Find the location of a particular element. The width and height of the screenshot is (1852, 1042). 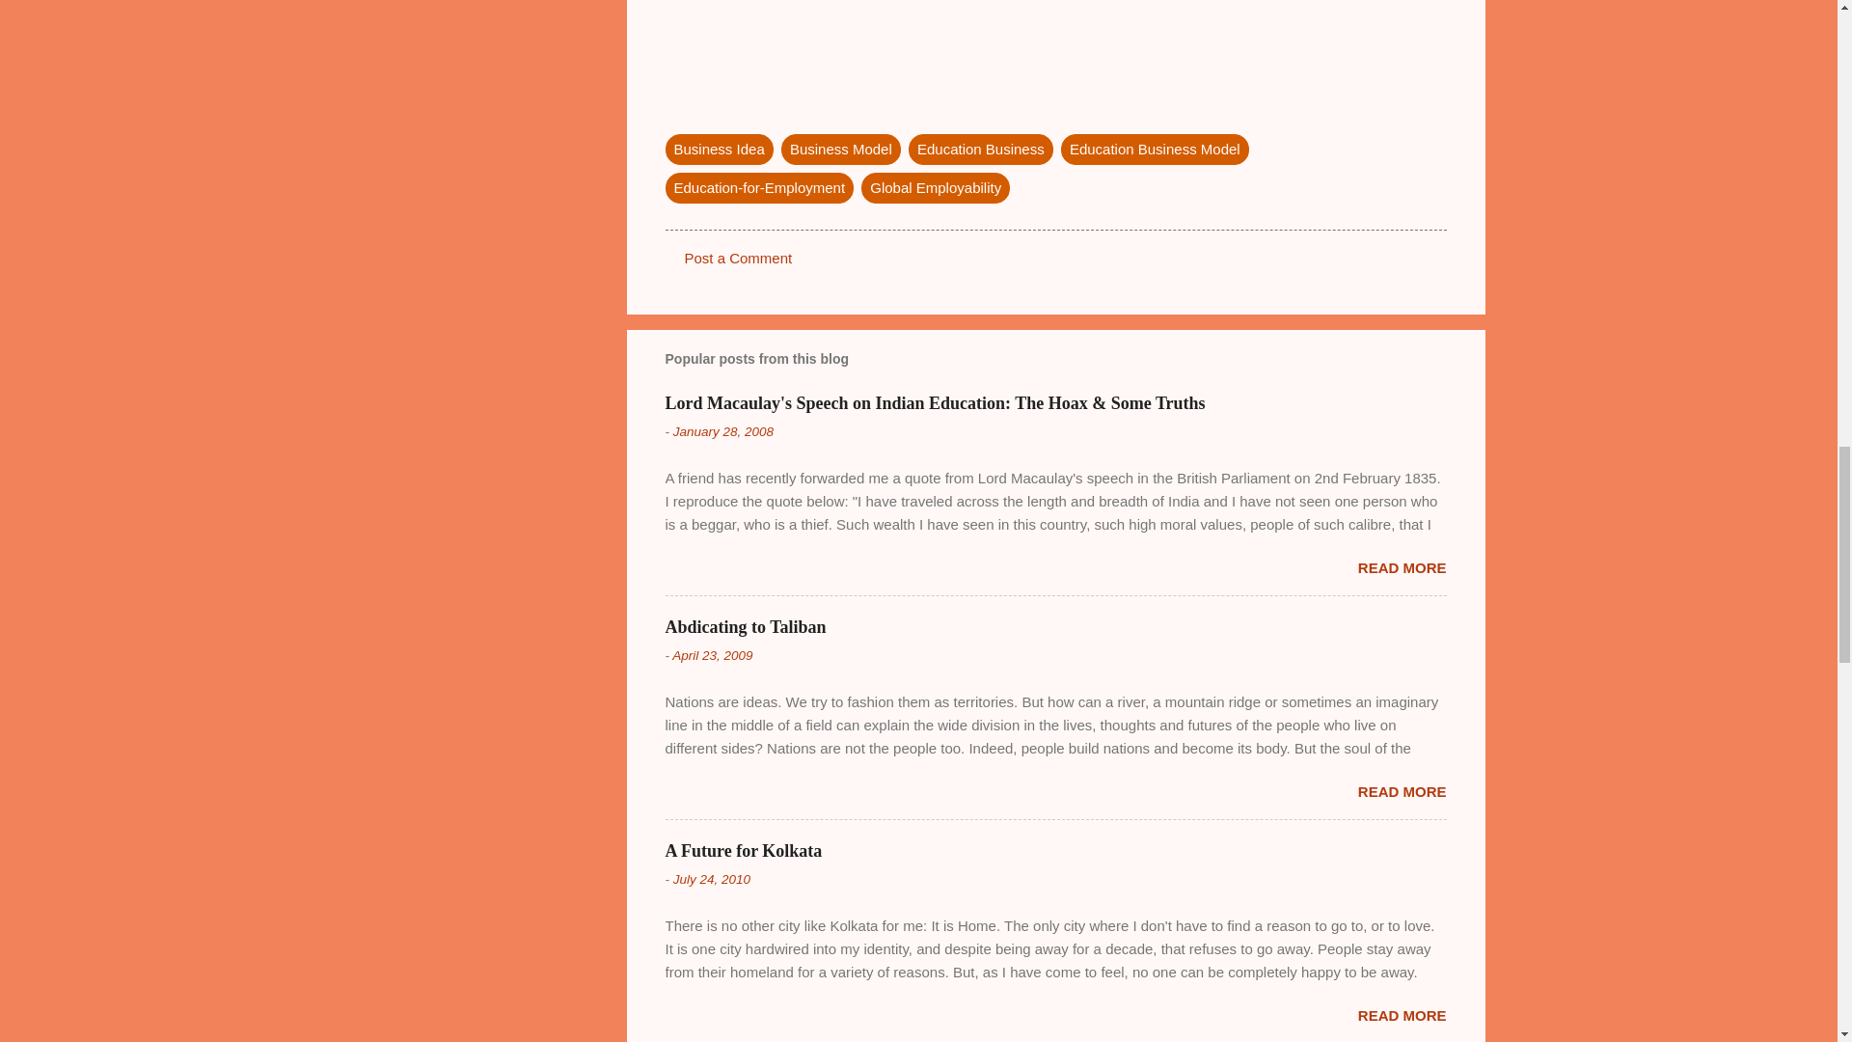

Abdicating to Taliban is located at coordinates (745, 627).